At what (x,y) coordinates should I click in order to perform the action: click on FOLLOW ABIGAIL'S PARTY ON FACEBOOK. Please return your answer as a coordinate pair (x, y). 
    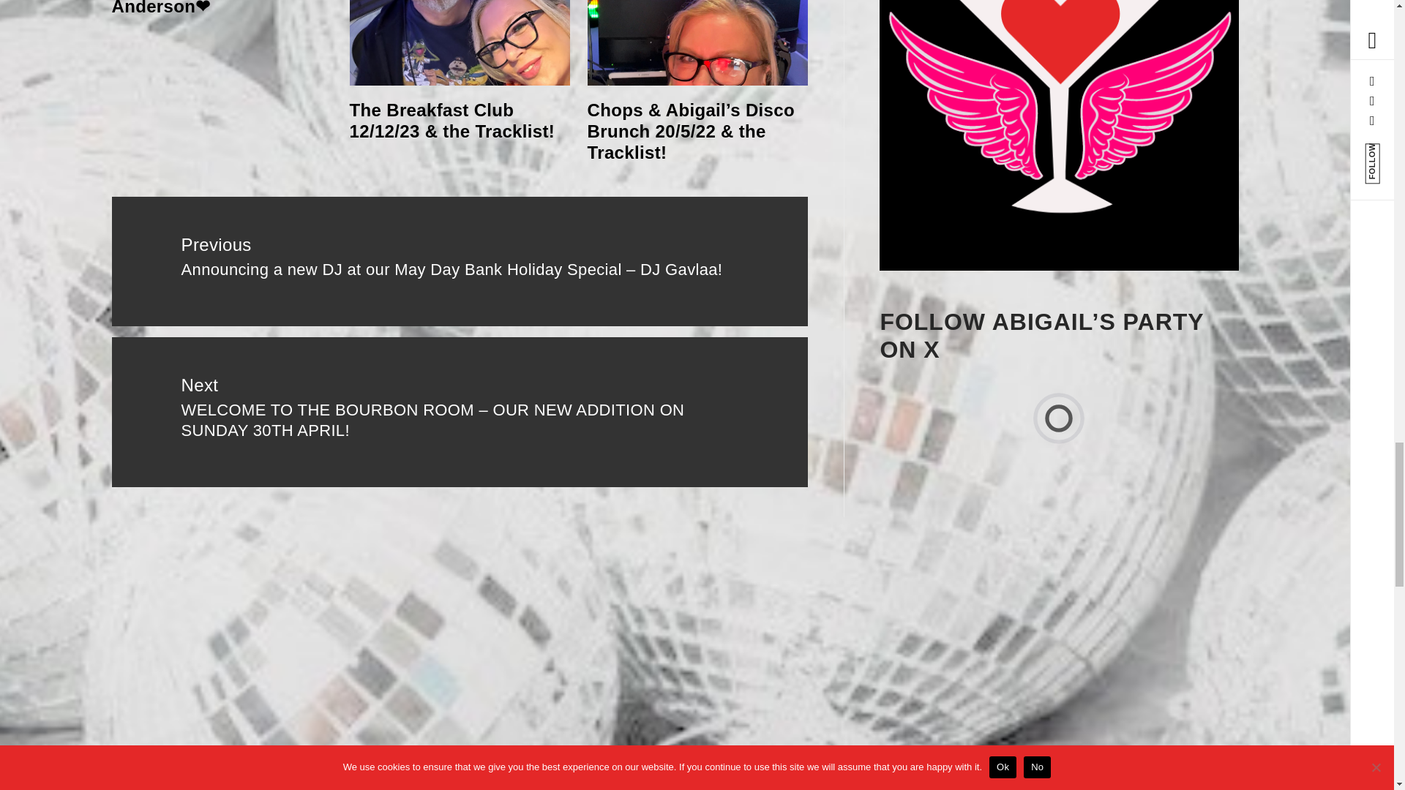
    Looking at the image, I should click on (1058, 135).